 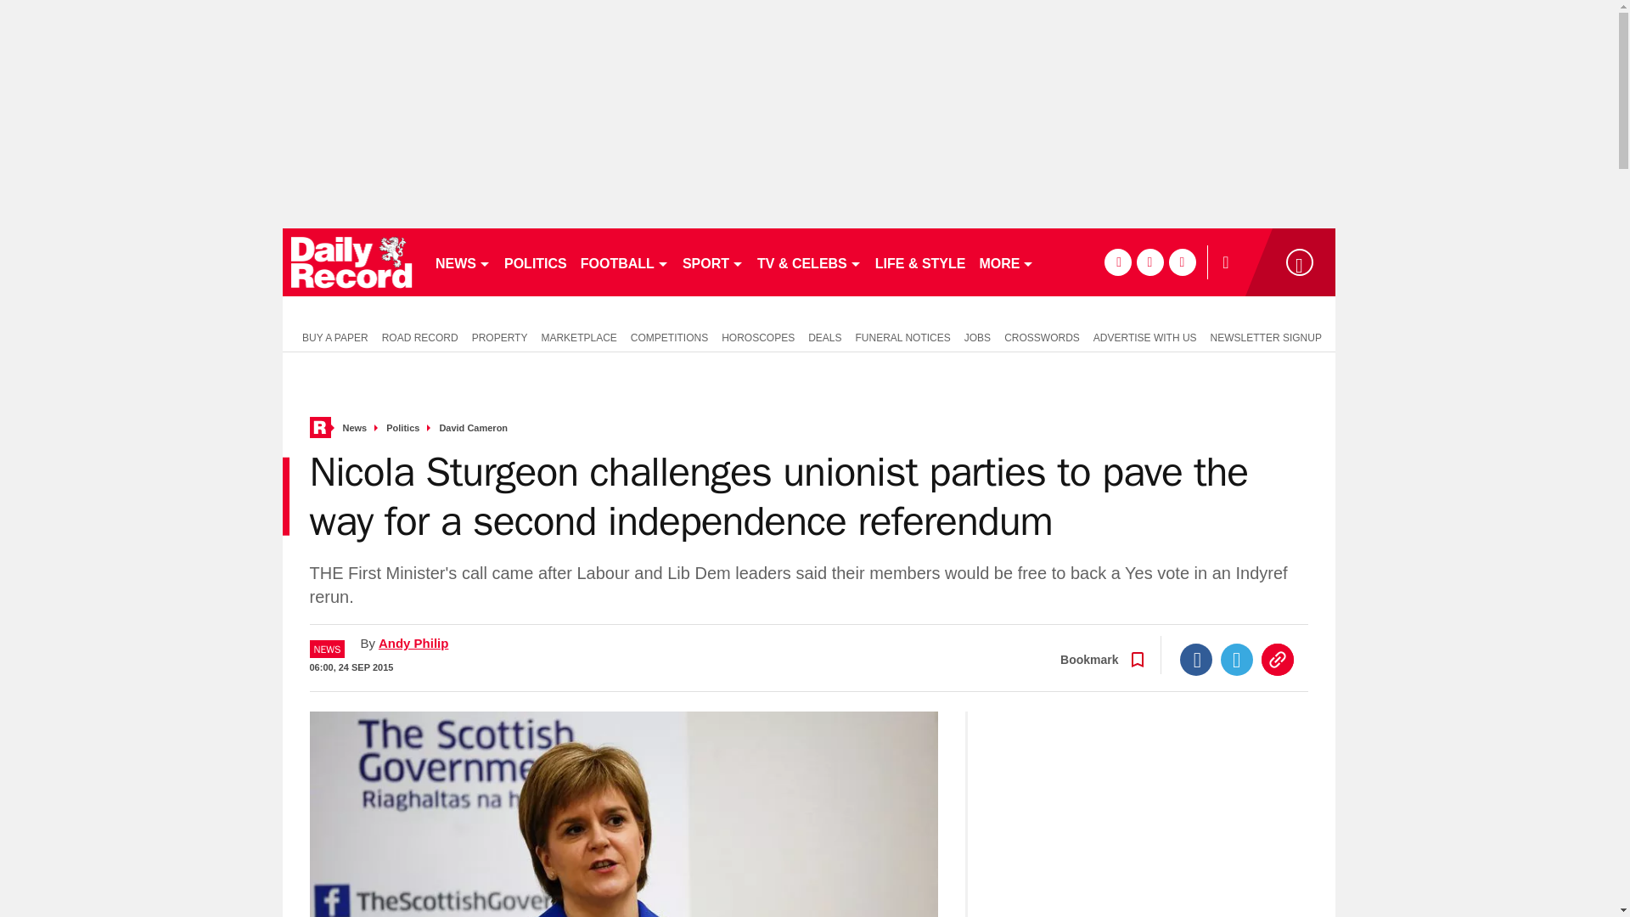 I want to click on FOOTBALL, so click(x=625, y=262).